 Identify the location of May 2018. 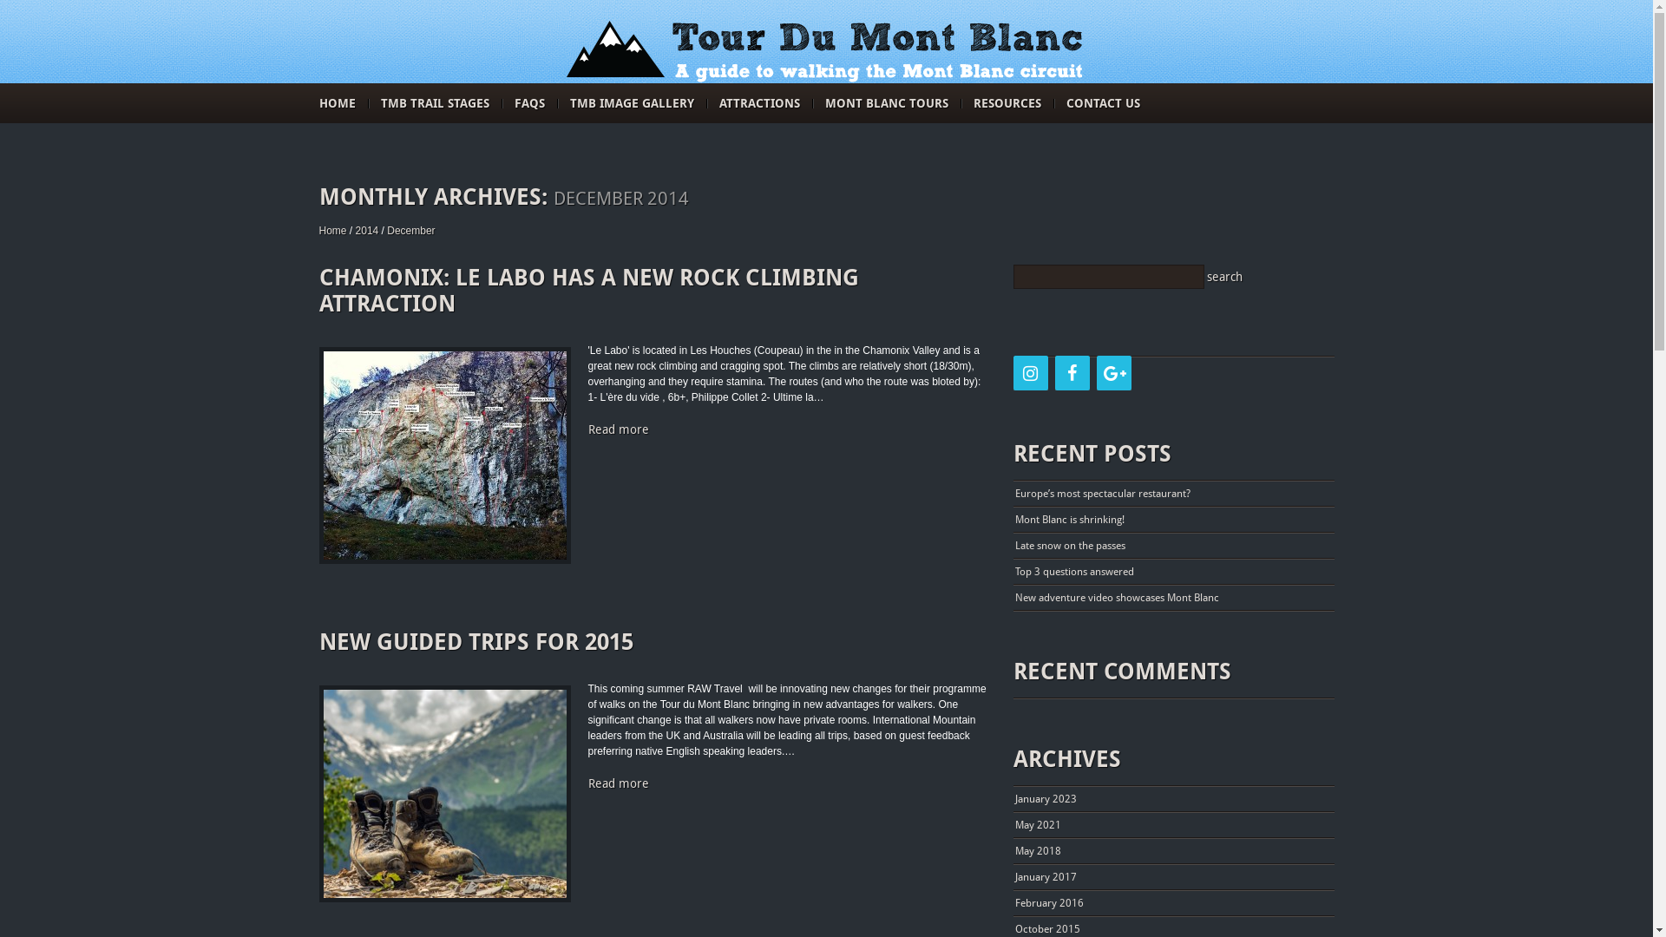
(1038, 851).